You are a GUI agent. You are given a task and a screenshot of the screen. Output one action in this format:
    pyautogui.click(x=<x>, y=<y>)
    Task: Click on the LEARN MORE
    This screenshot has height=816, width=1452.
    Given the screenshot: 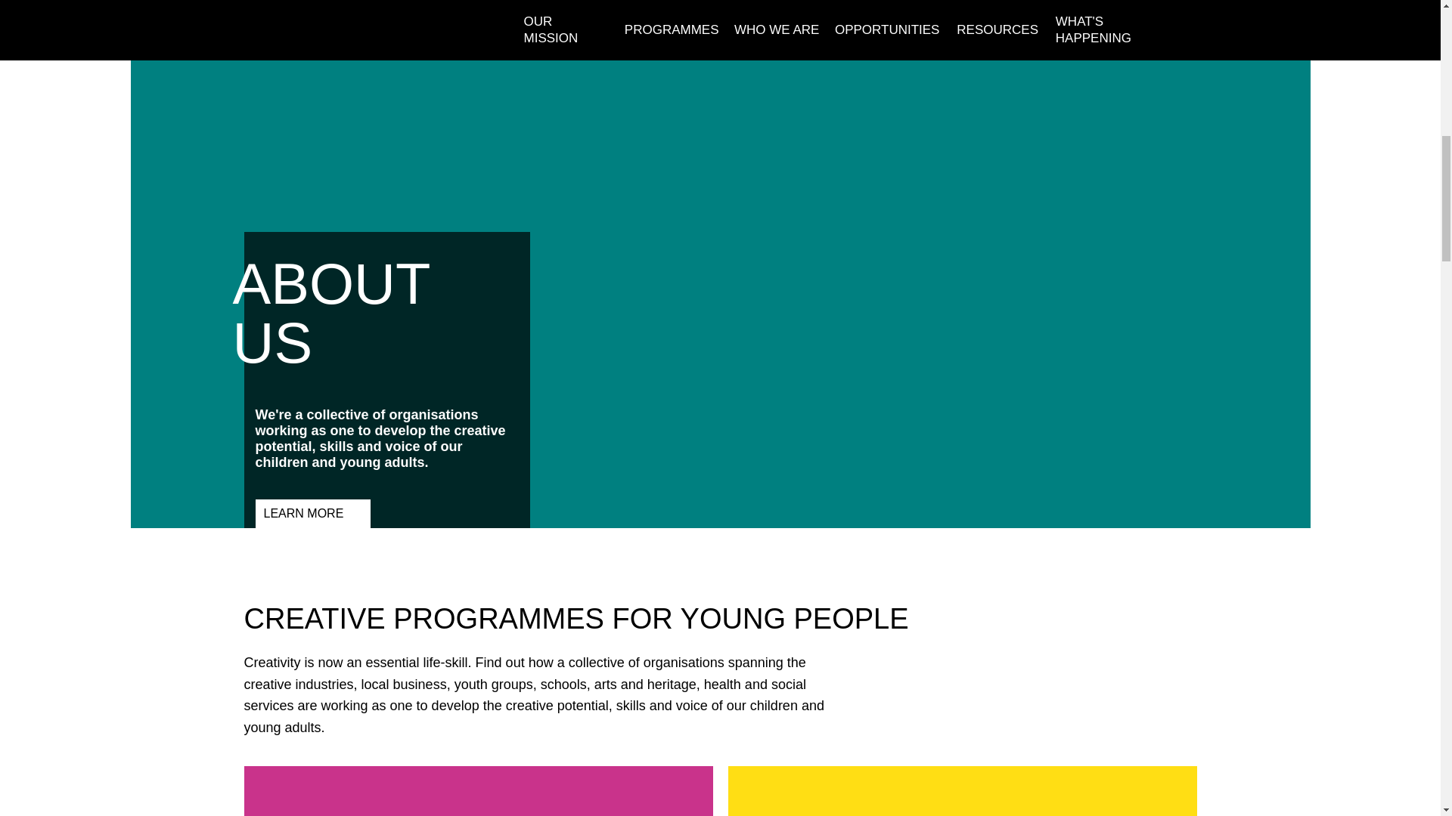 What is the action you would take?
    pyautogui.click(x=313, y=513)
    